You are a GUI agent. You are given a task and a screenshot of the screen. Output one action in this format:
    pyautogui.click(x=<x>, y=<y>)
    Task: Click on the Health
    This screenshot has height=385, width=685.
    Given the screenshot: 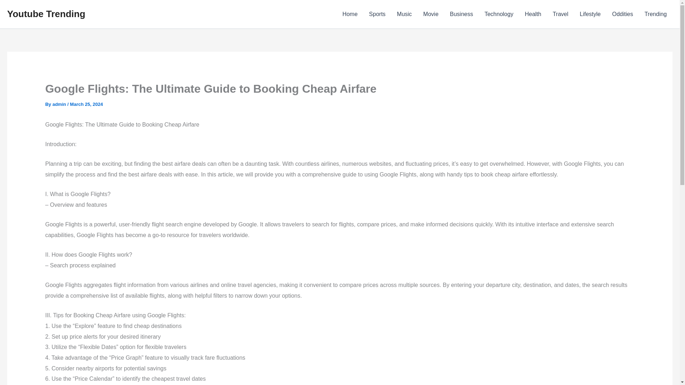 What is the action you would take?
    pyautogui.click(x=533, y=14)
    